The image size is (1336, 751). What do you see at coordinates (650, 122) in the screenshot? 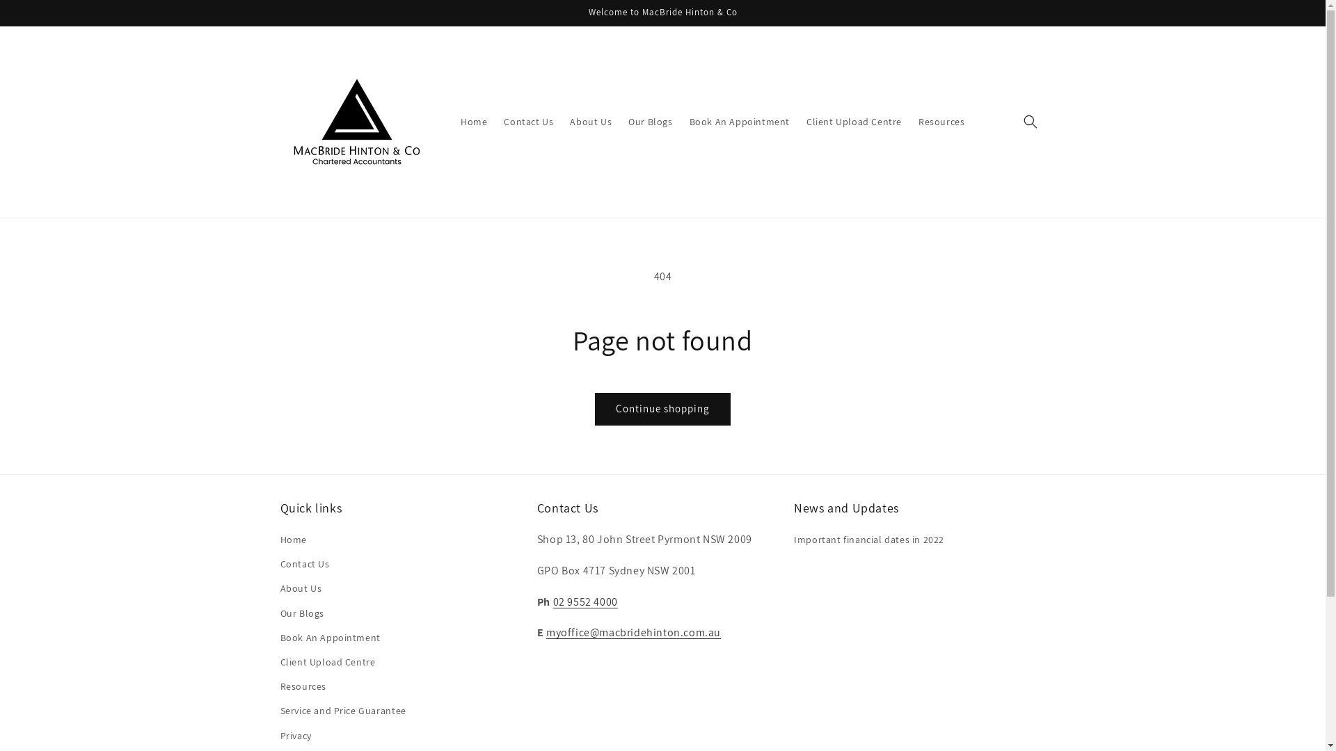
I see `Our Blogs` at bounding box center [650, 122].